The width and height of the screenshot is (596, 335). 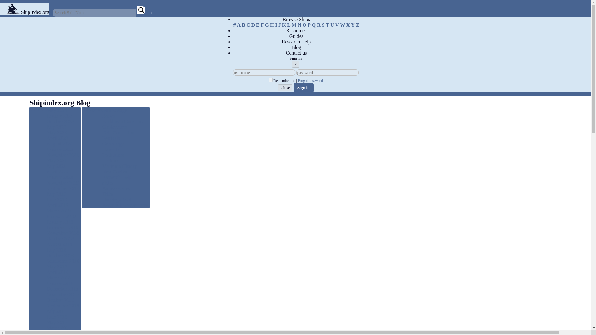 I want to click on W, so click(x=342, y=25).